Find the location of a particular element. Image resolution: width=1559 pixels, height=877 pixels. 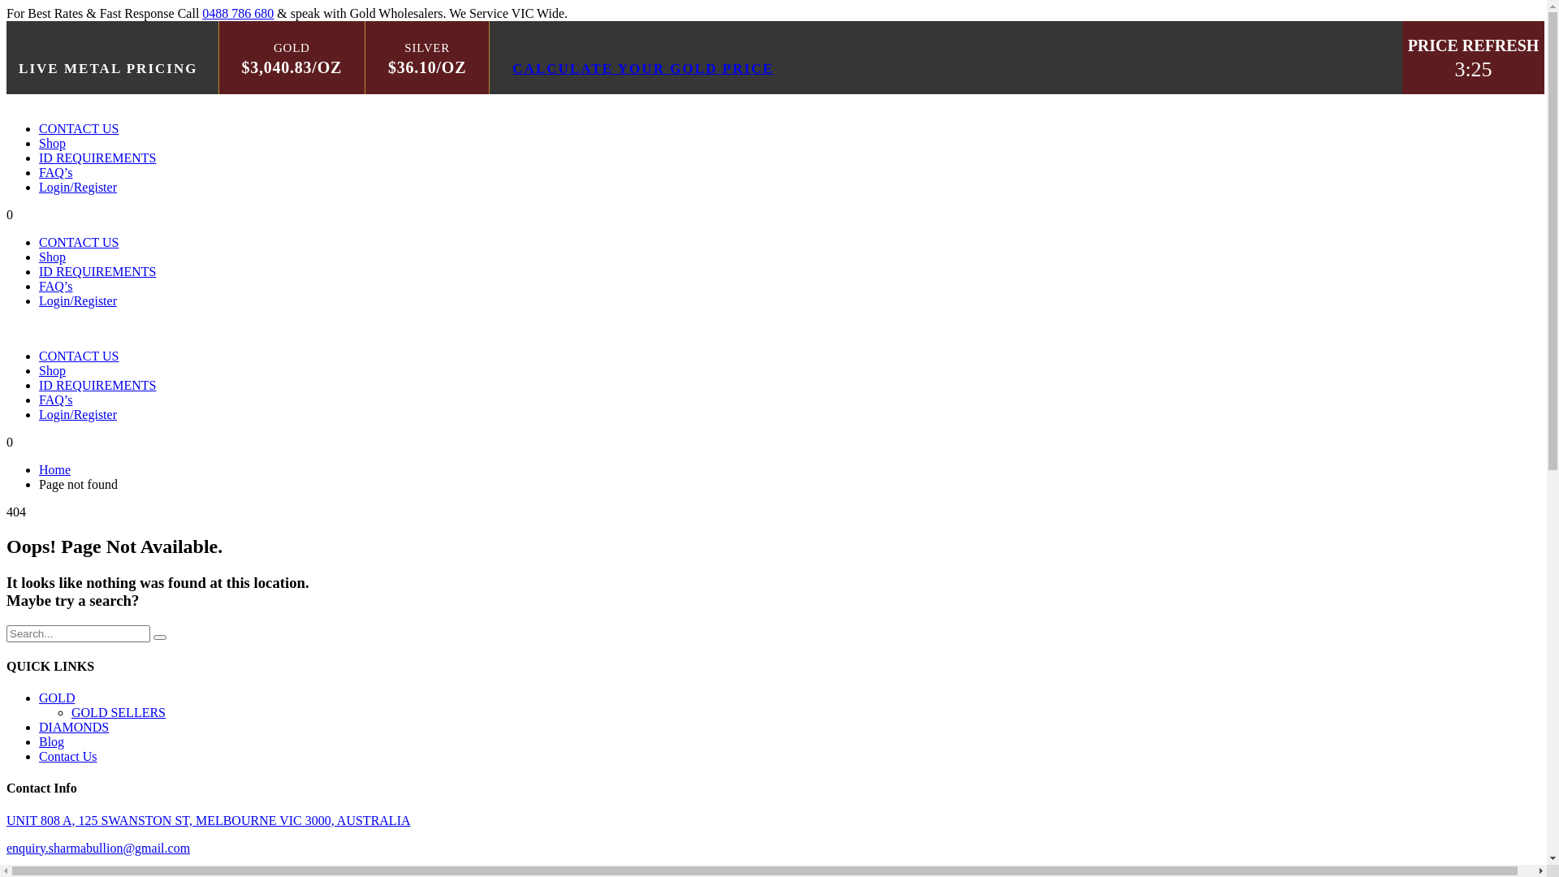

Login/Register is located at coordinates (78, 300).